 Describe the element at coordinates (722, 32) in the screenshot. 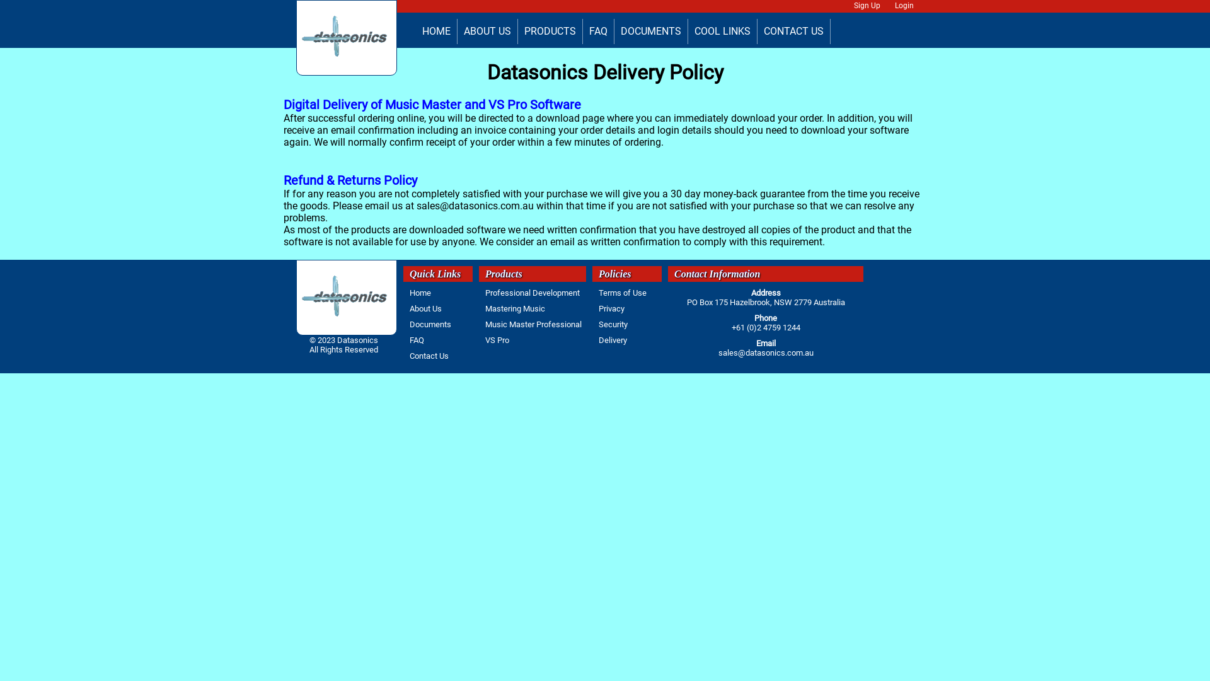

I see `COOL LINKS` at that location.